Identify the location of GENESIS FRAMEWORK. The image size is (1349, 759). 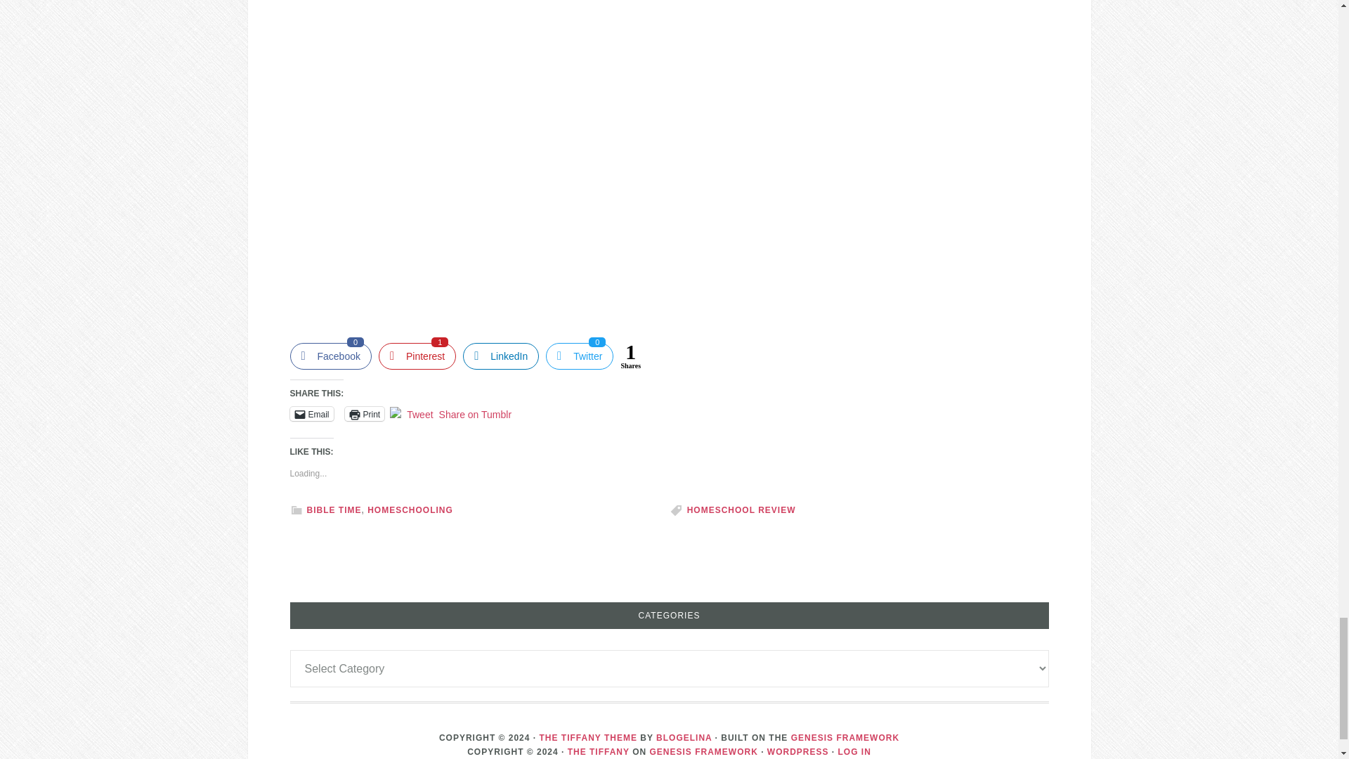
(311, 413).